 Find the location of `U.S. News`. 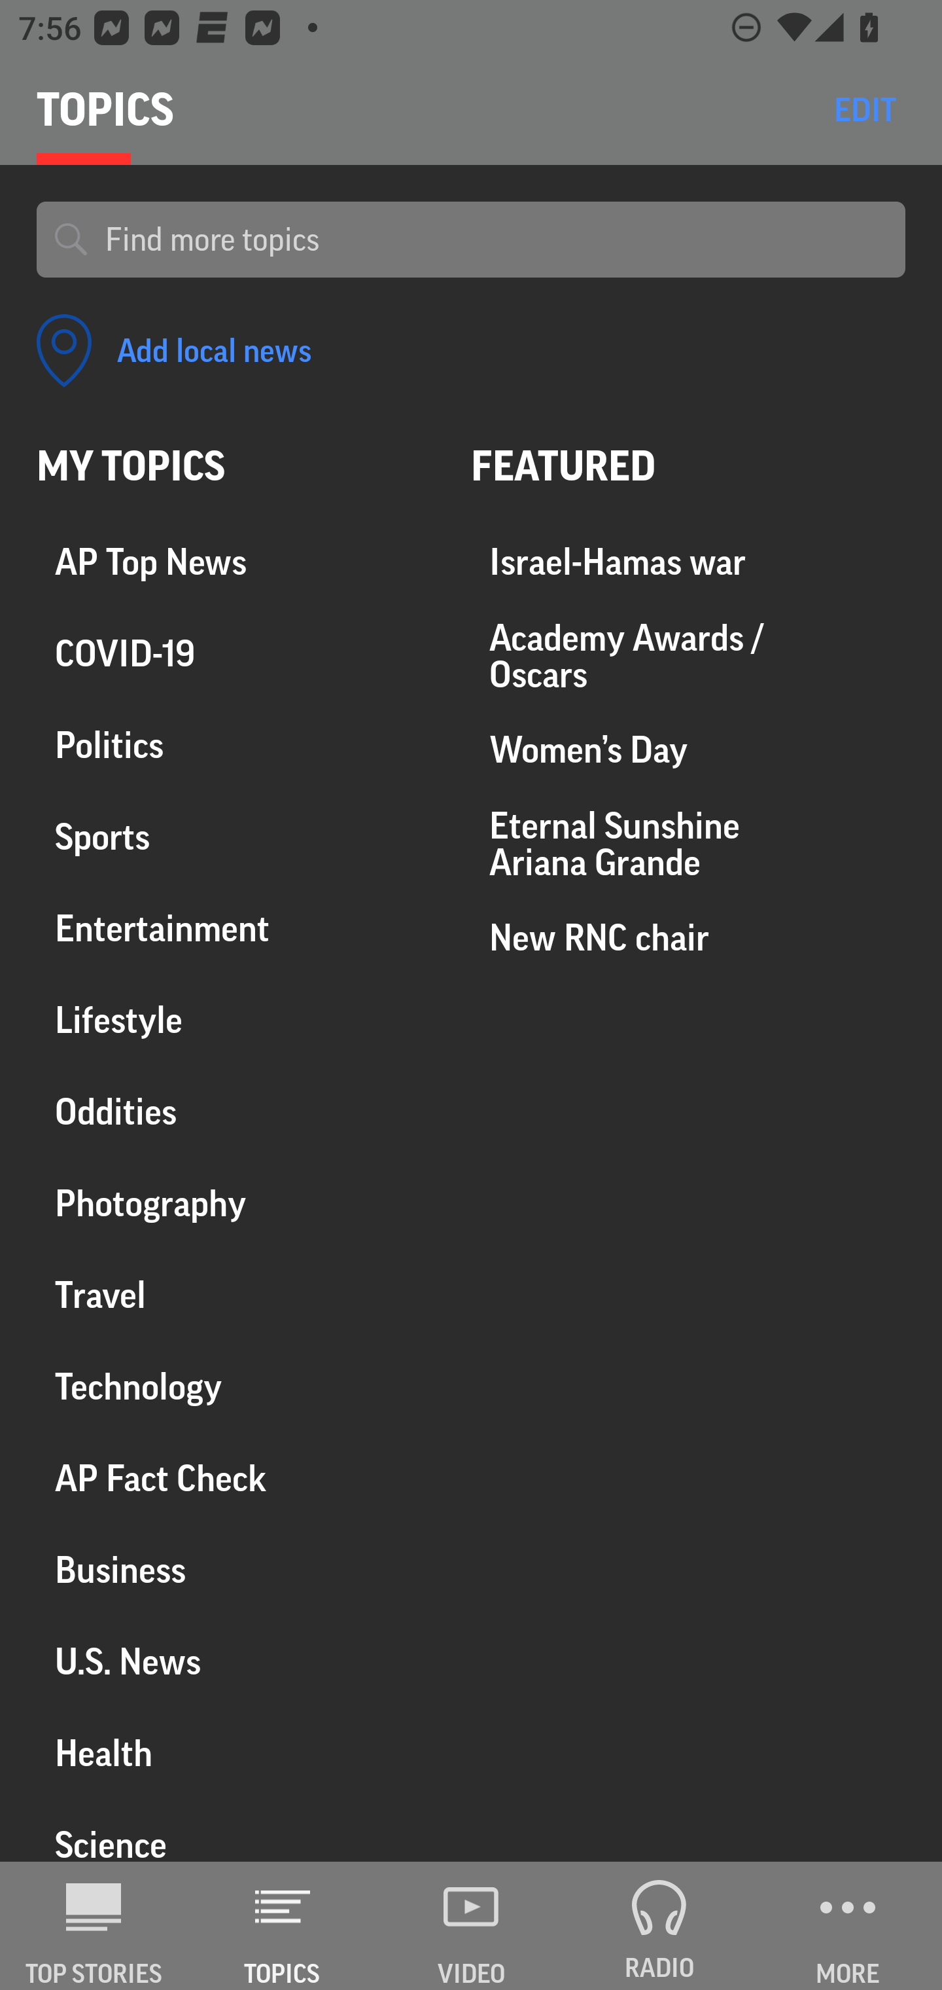

U.S. News is located at coordinates (235, 1661).